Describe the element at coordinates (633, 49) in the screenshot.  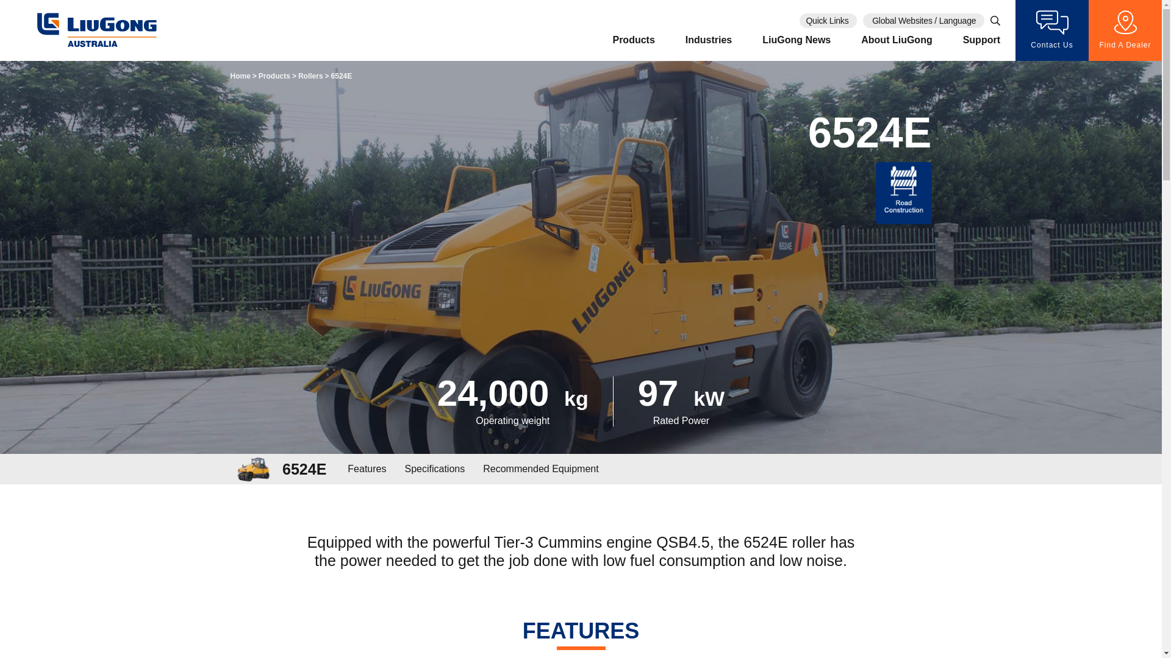
I see `Products` at that location.